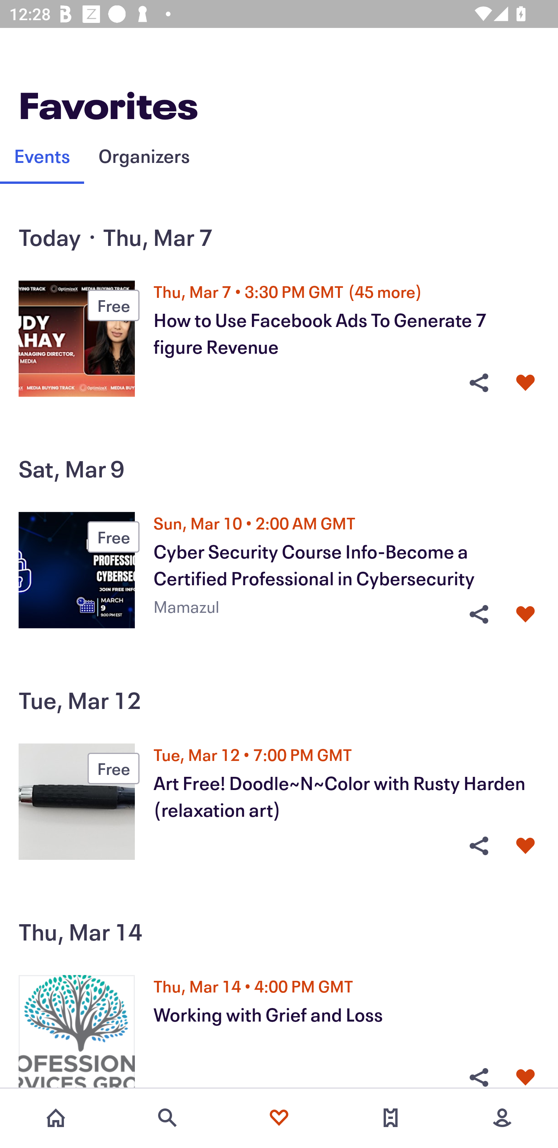 The width and height of the screenshot is (558, 1148). Describe the element at coordinates (144, 155) in the screenshot. I see `Organizers` at that location.